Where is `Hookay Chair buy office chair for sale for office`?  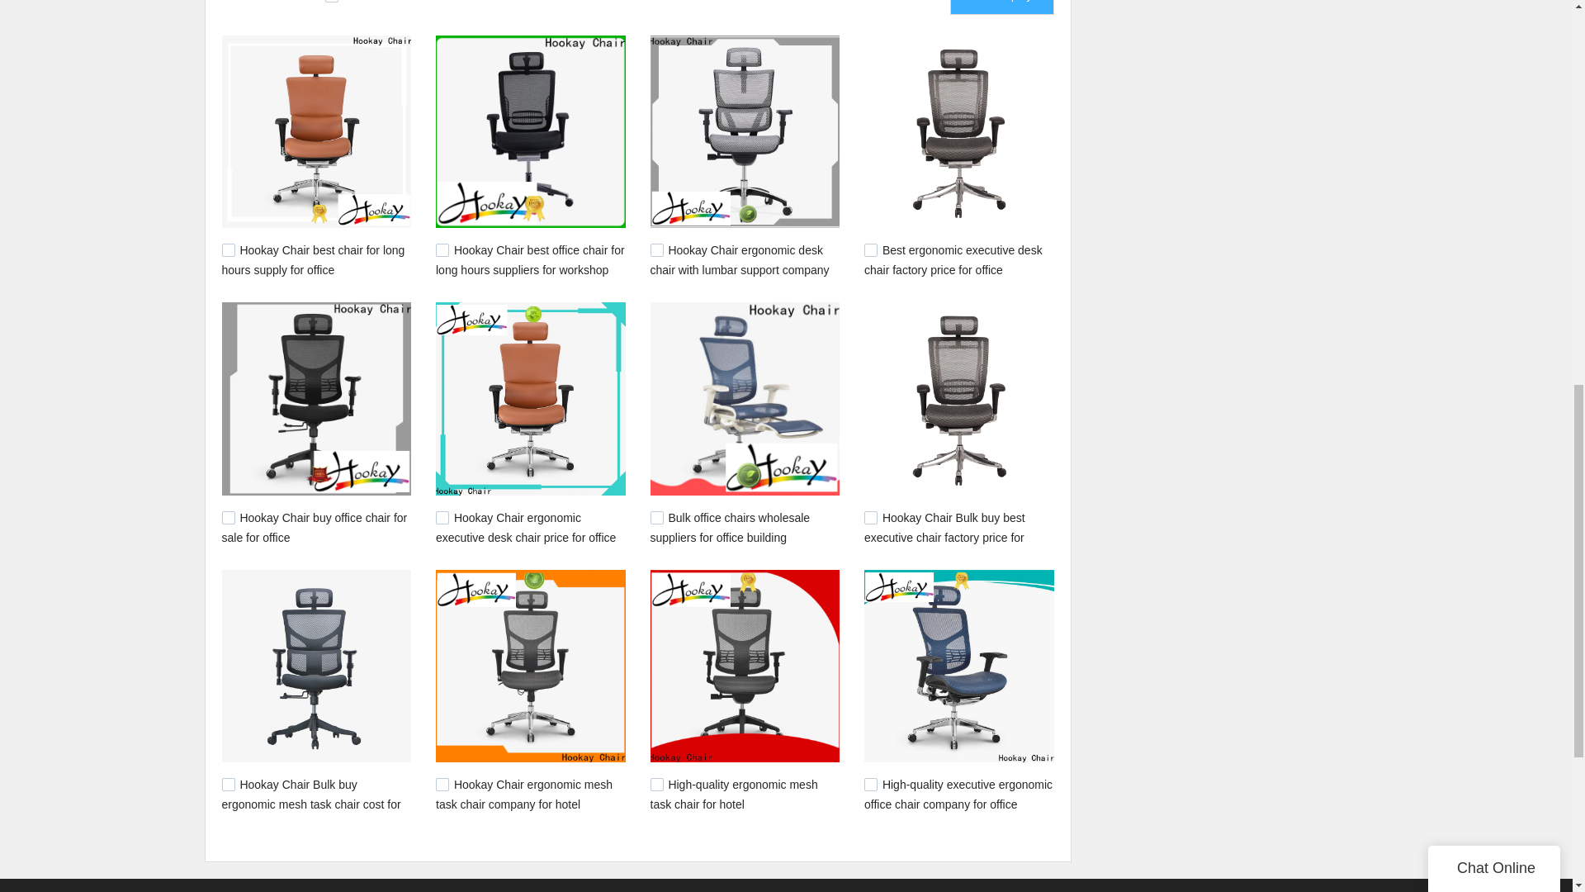
Hookay Chair buy office chair for sale for office is located at coordinates (314, 527).